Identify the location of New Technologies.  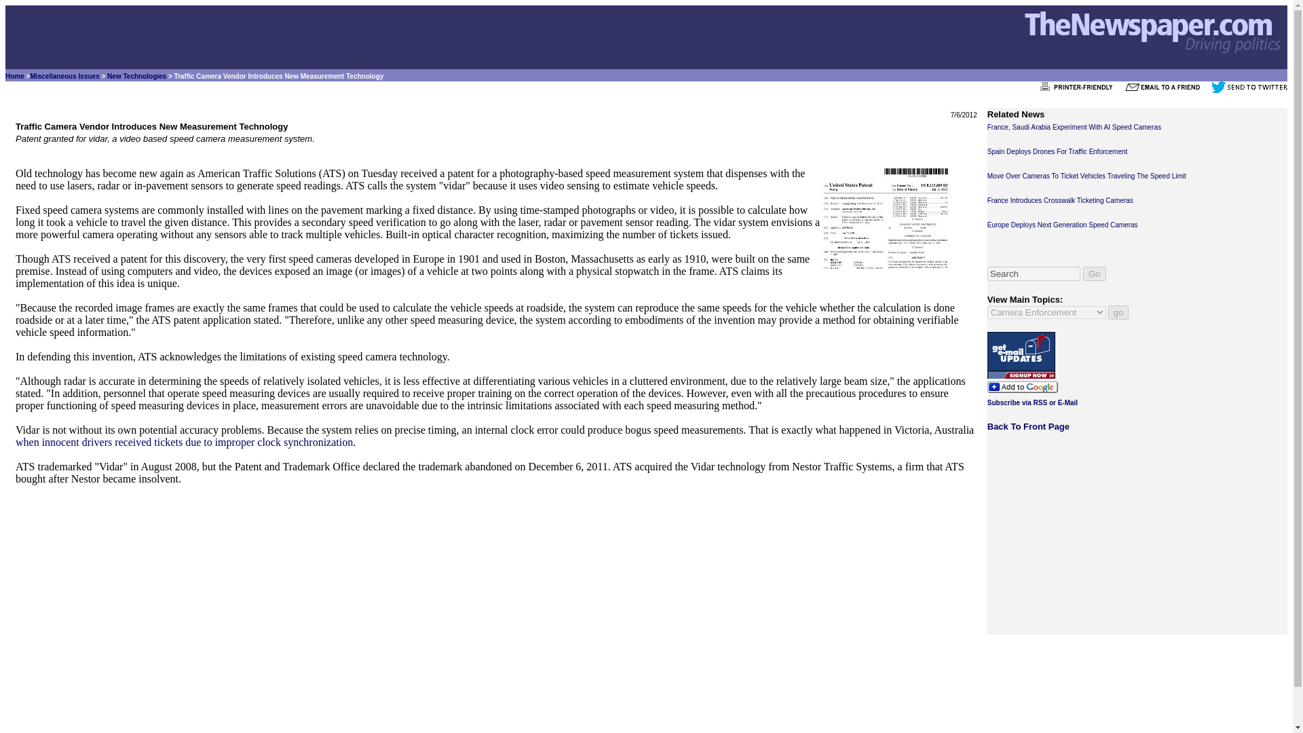
(1057, 151).